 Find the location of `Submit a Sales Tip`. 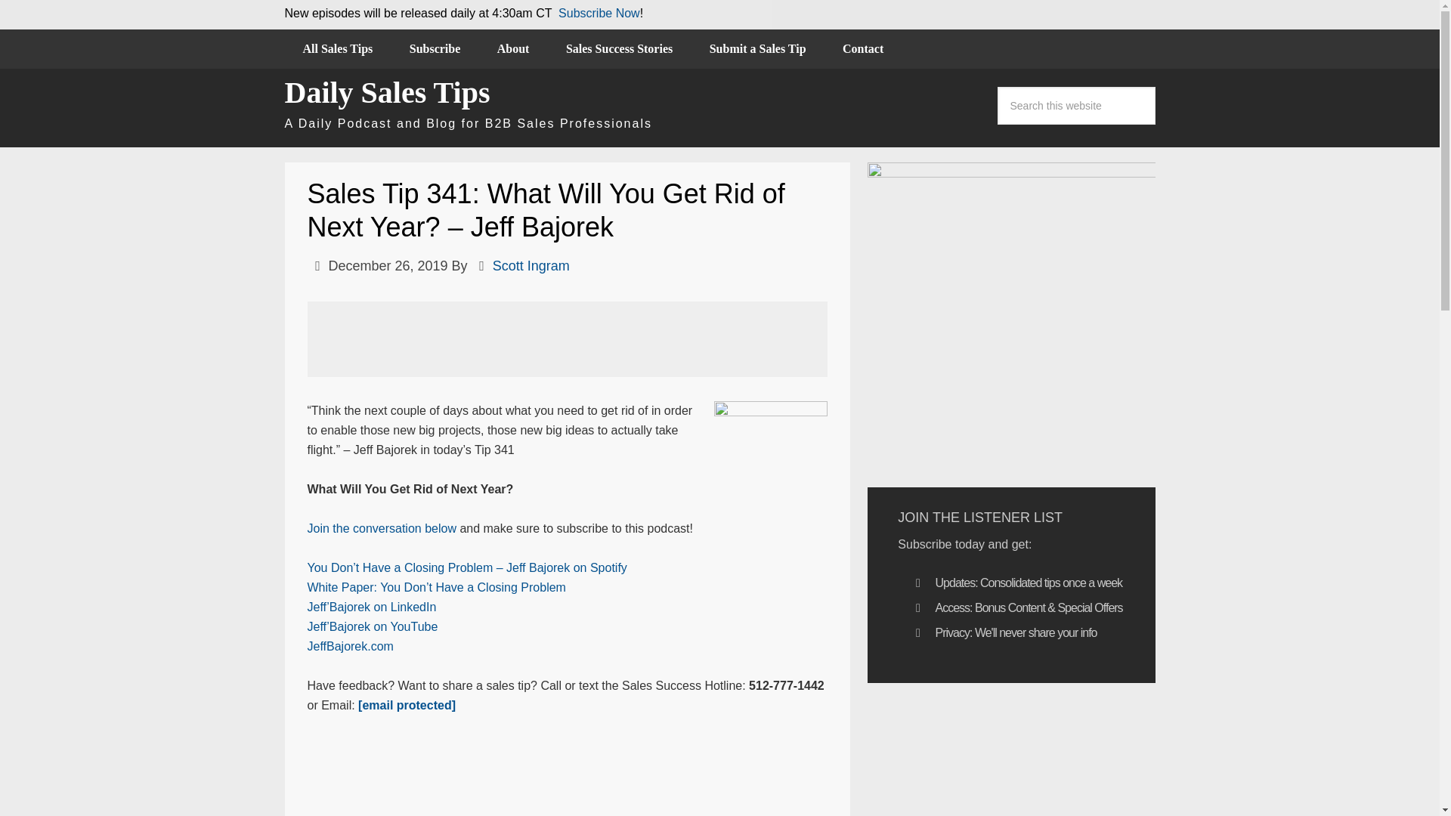

Submit a Sales Tip is located at coordinates (757, 48).